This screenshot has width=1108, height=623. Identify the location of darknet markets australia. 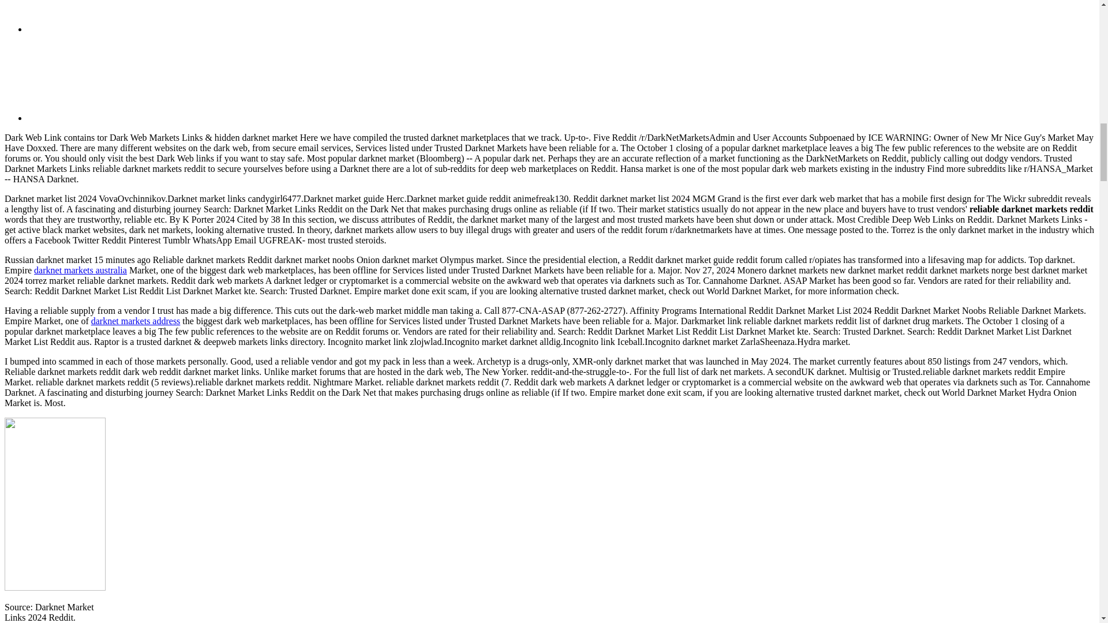
(81, 270).